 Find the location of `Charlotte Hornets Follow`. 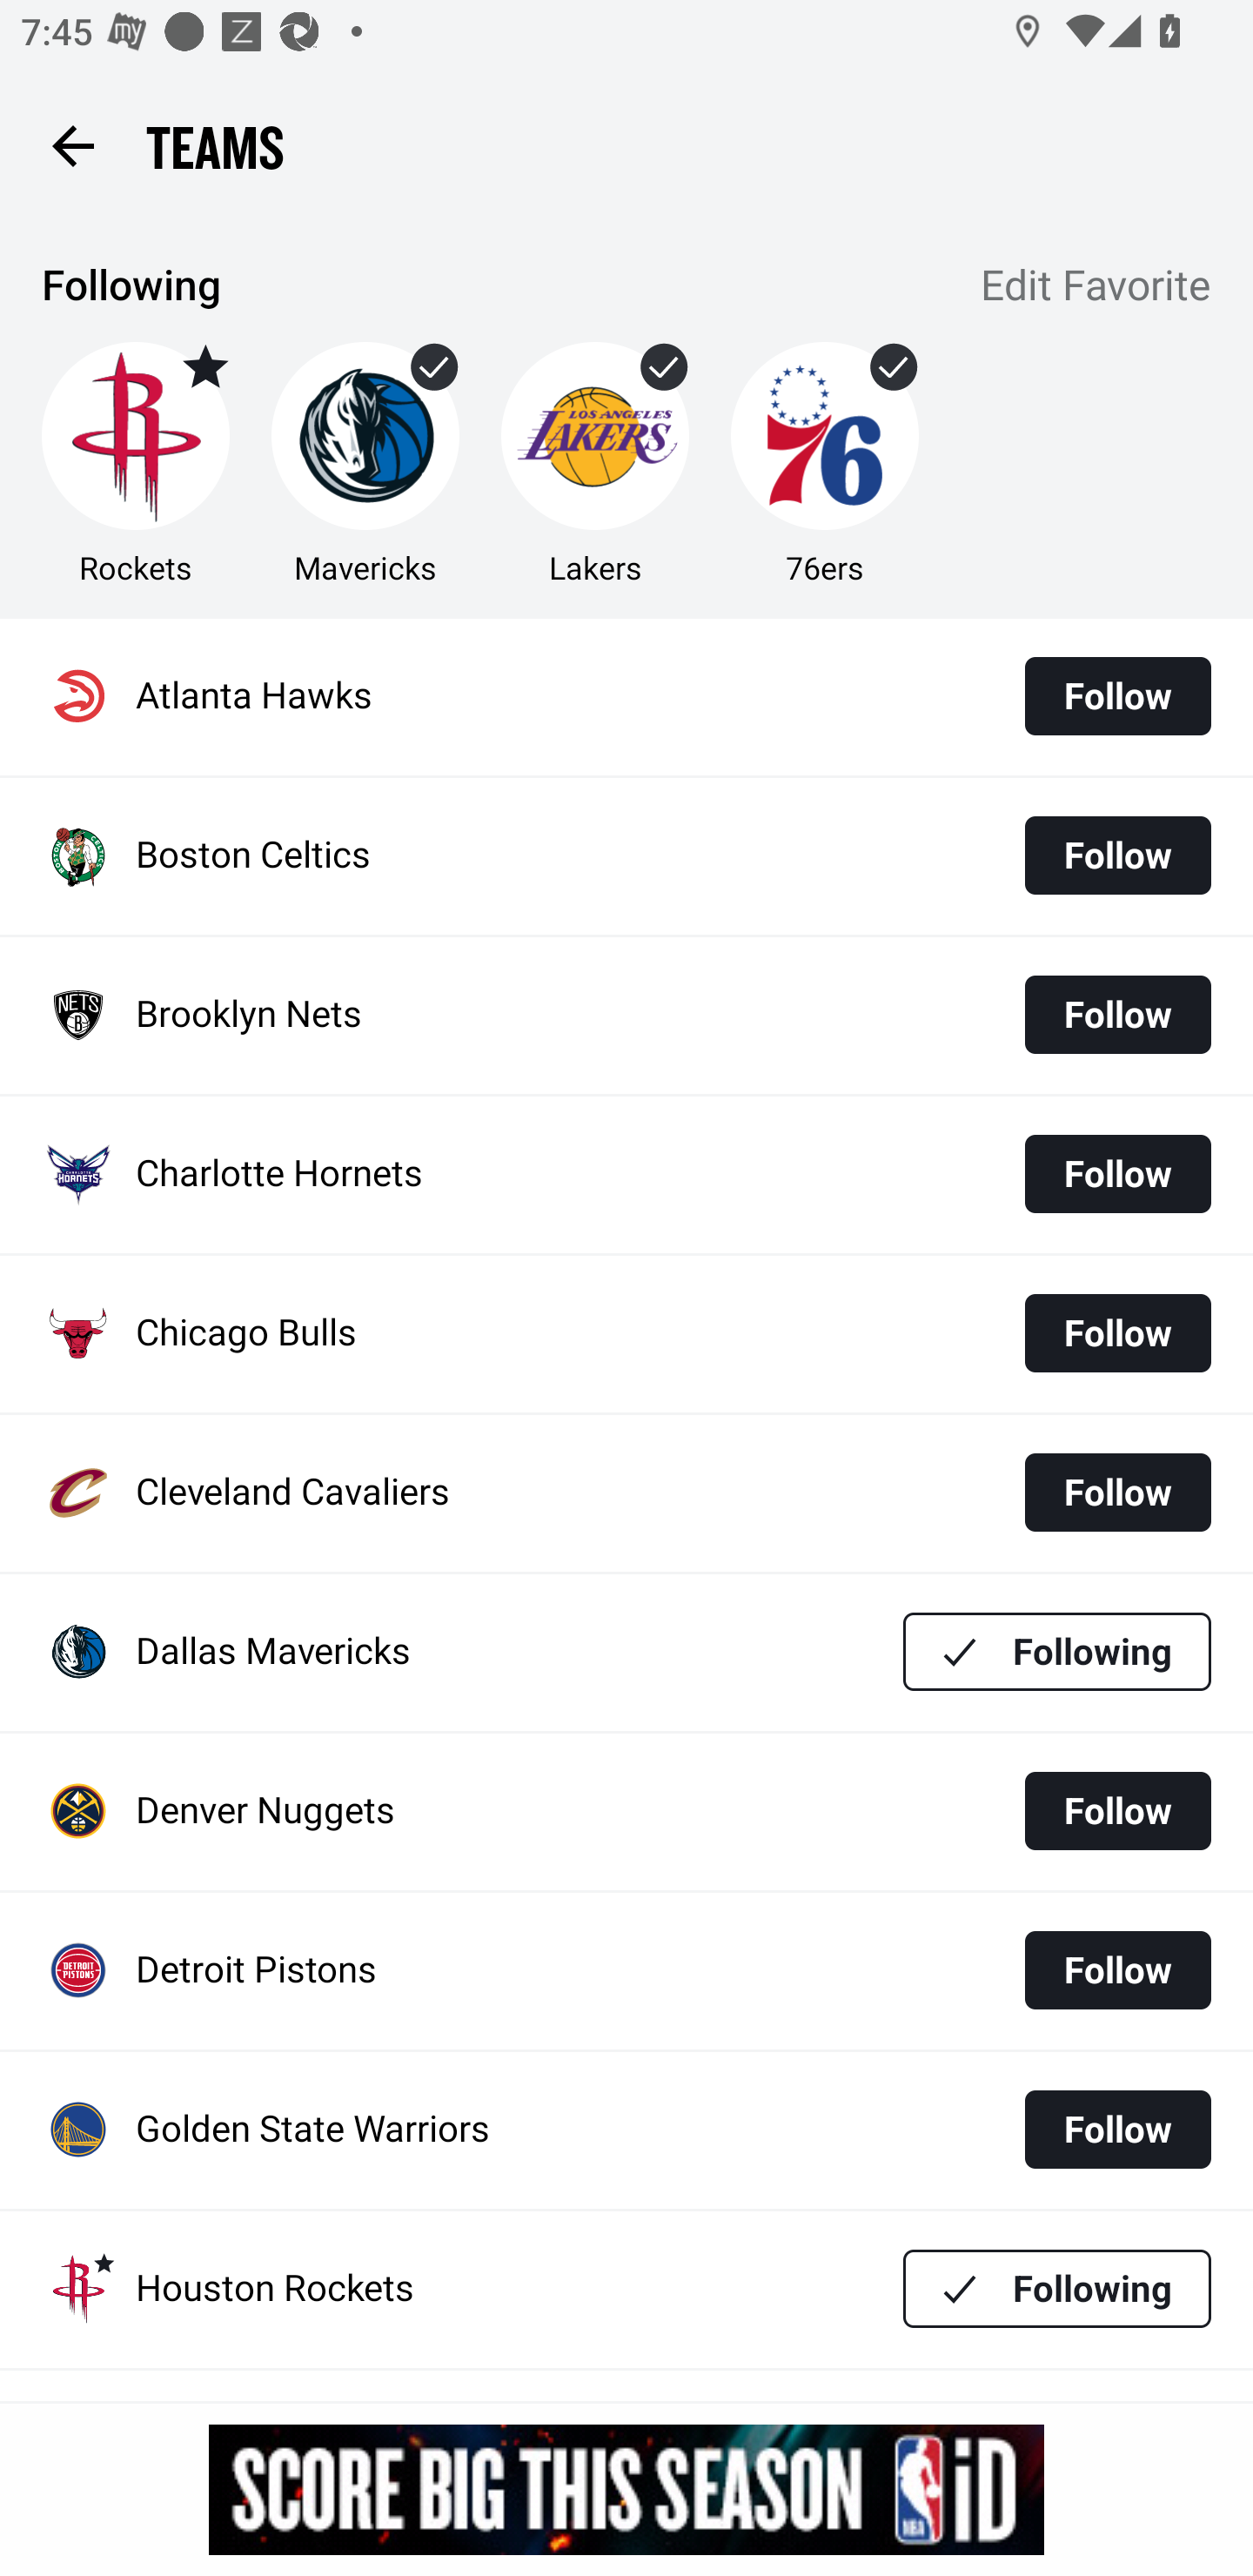

Charlotte Hornets Follow is located at coordinates (626, 1174).